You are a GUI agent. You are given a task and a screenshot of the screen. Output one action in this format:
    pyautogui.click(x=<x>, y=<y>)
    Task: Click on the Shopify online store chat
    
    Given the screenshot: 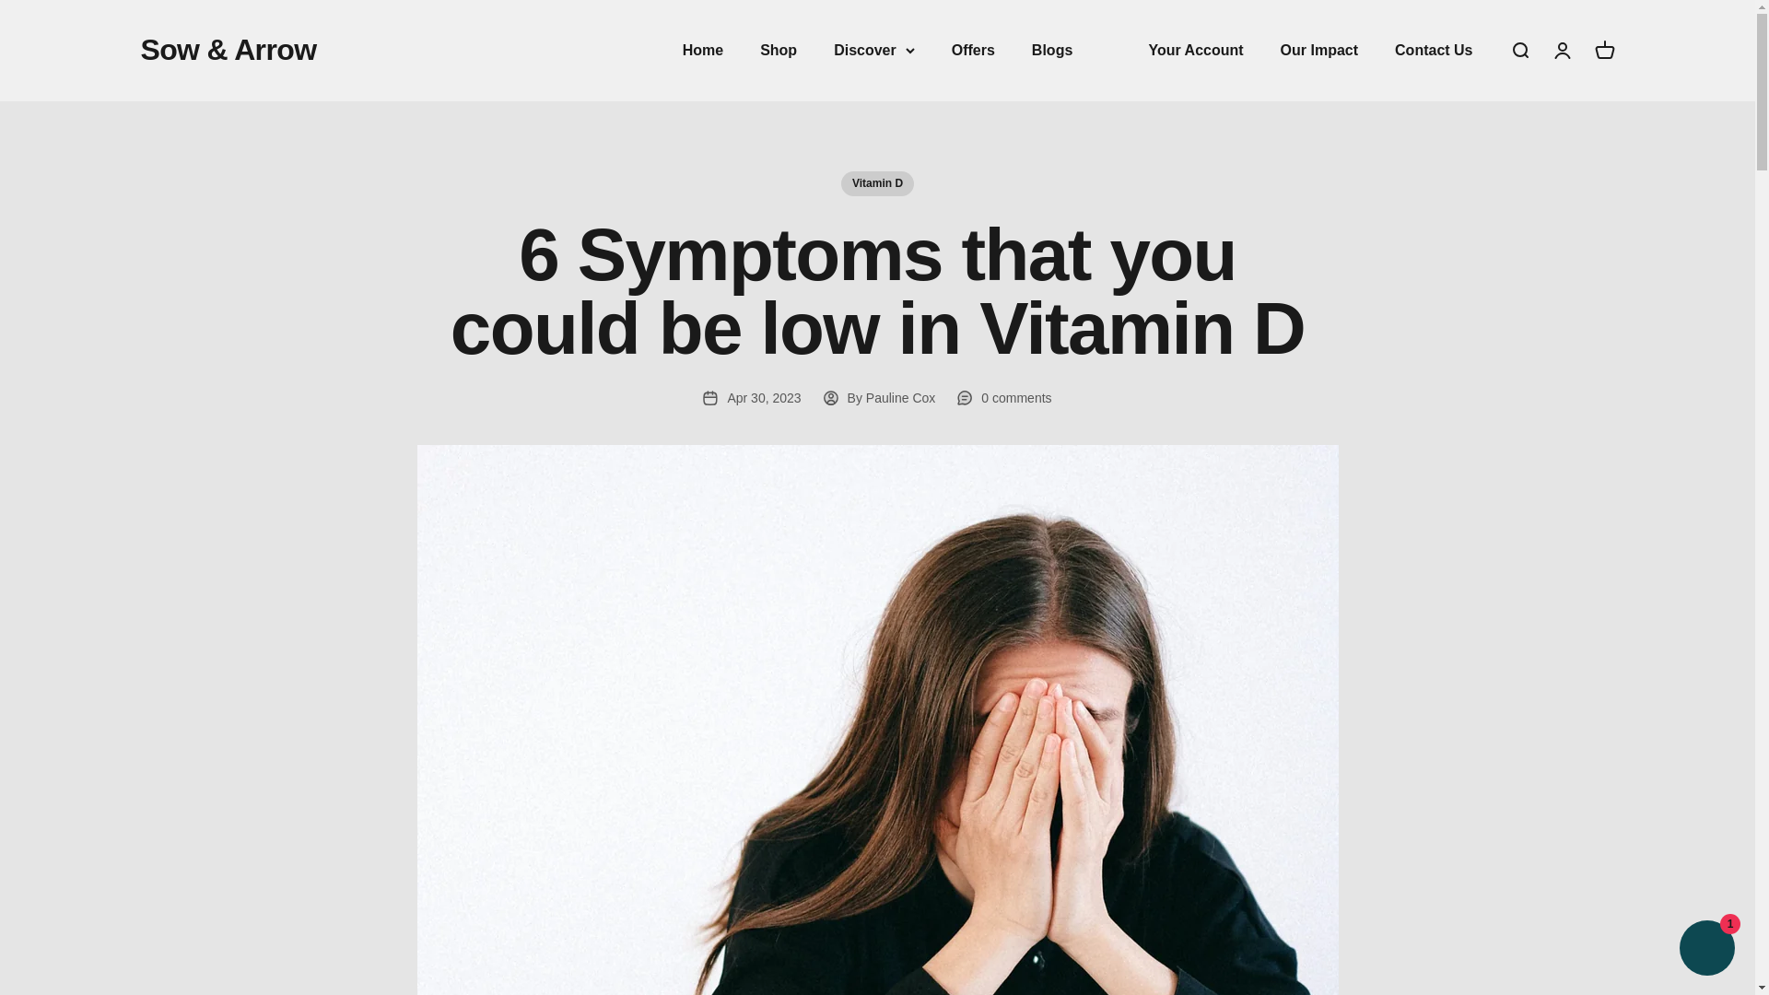 What is the action you would take?
    pyautogui.click(x=1706, y=950)
    